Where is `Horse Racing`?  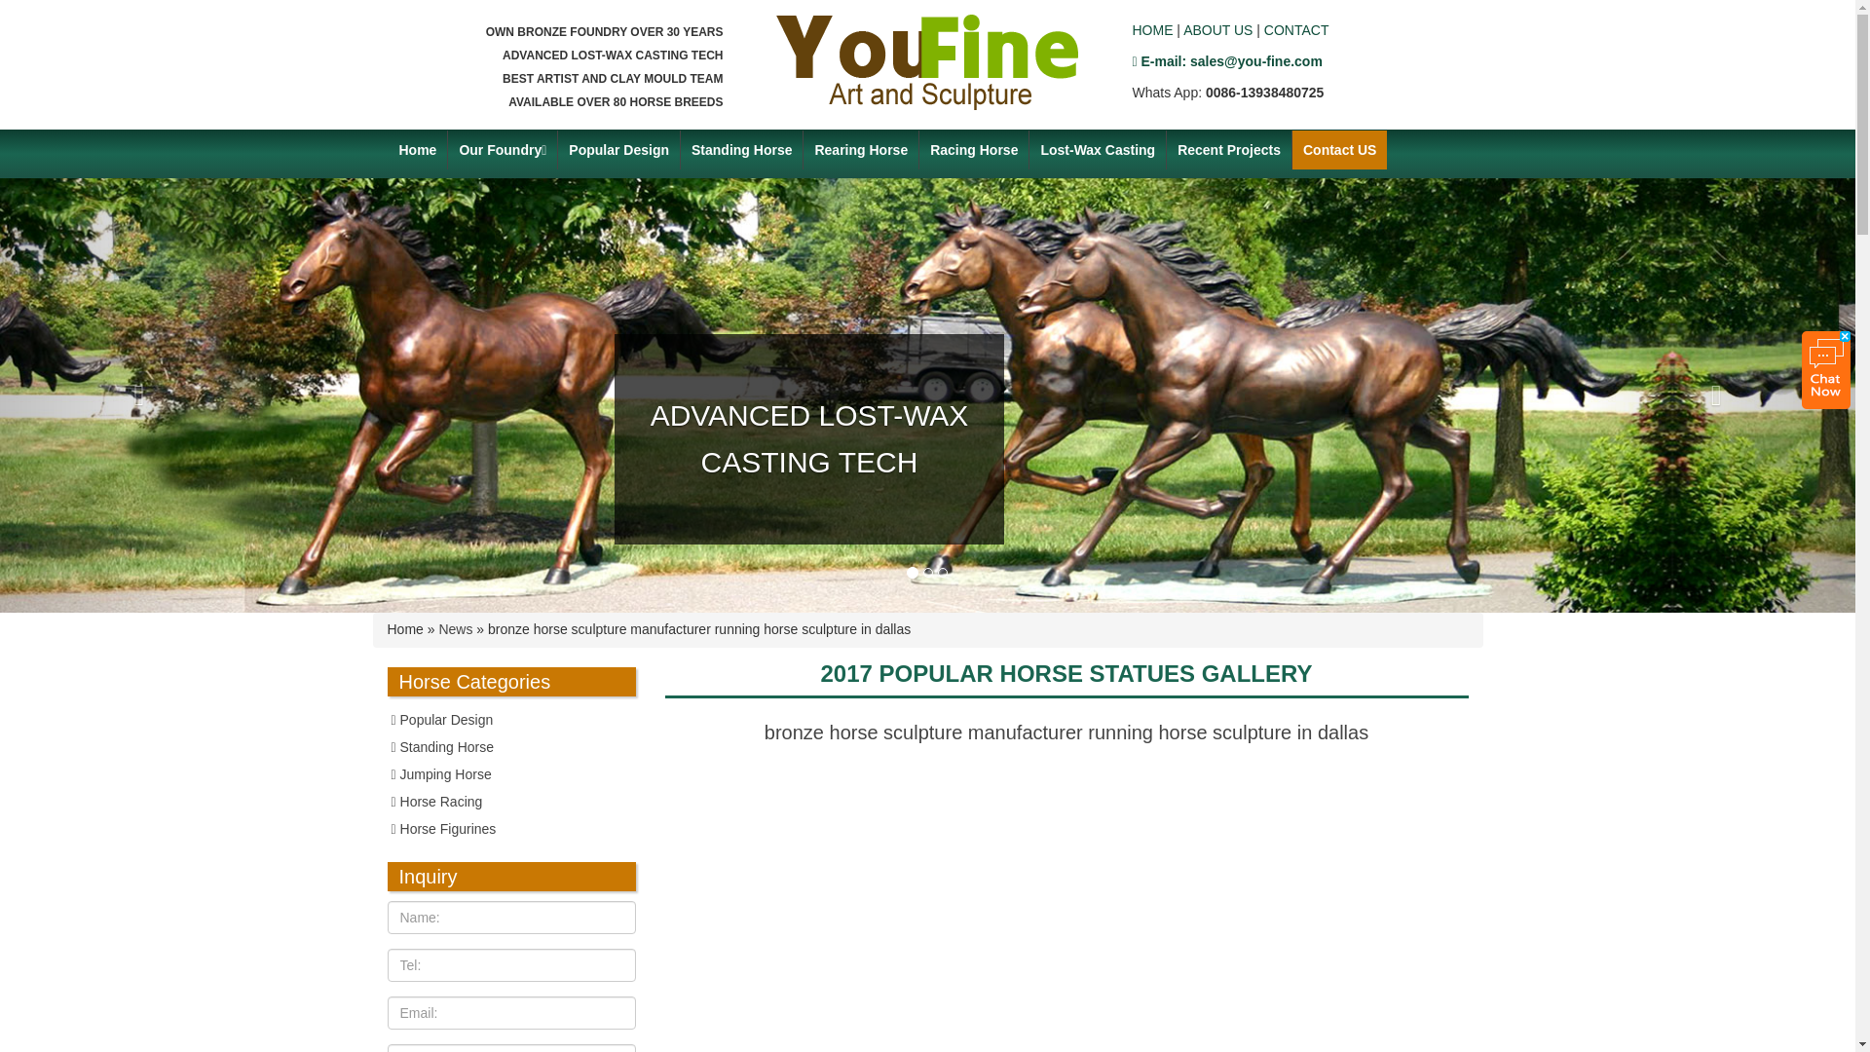 Horse Racing is located at coordinates (974, 149).